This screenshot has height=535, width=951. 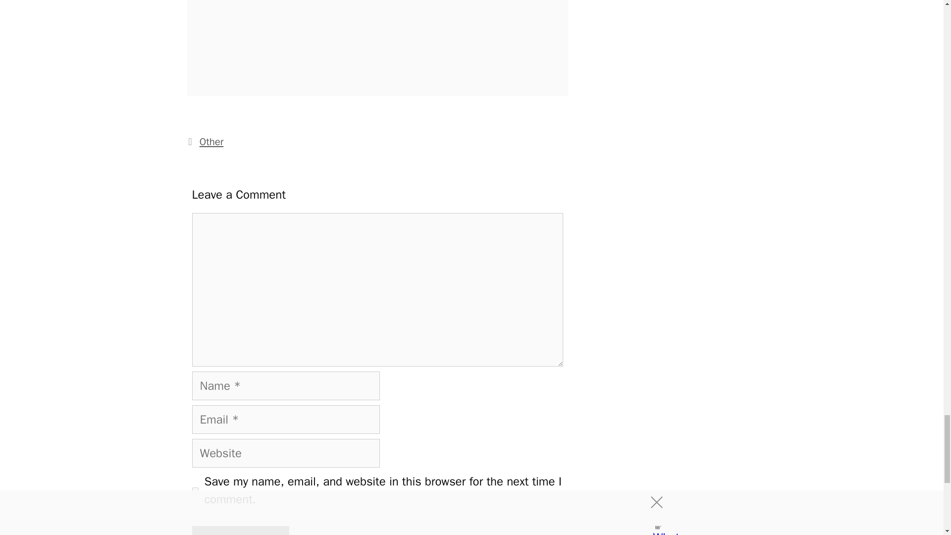 What do you see at coordinates (240, 530) in the screenshot?
I see `Post Comment` at bounding box center [240, 530].